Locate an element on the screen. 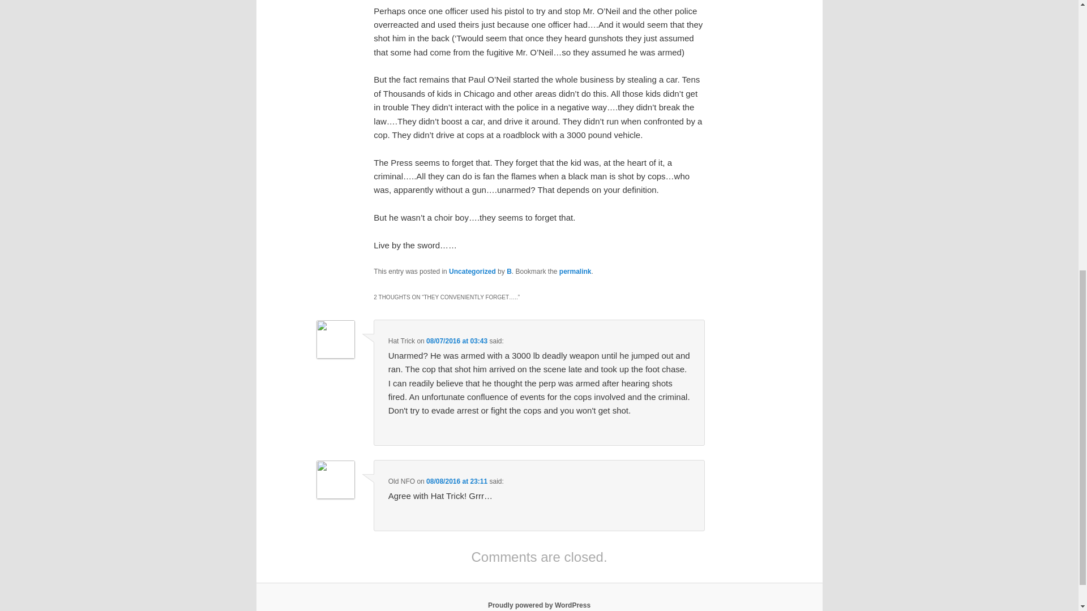 This screenshot has width=1087, height=611. Semantic Personal Publishing Platform is located at coordinates (539, 605).